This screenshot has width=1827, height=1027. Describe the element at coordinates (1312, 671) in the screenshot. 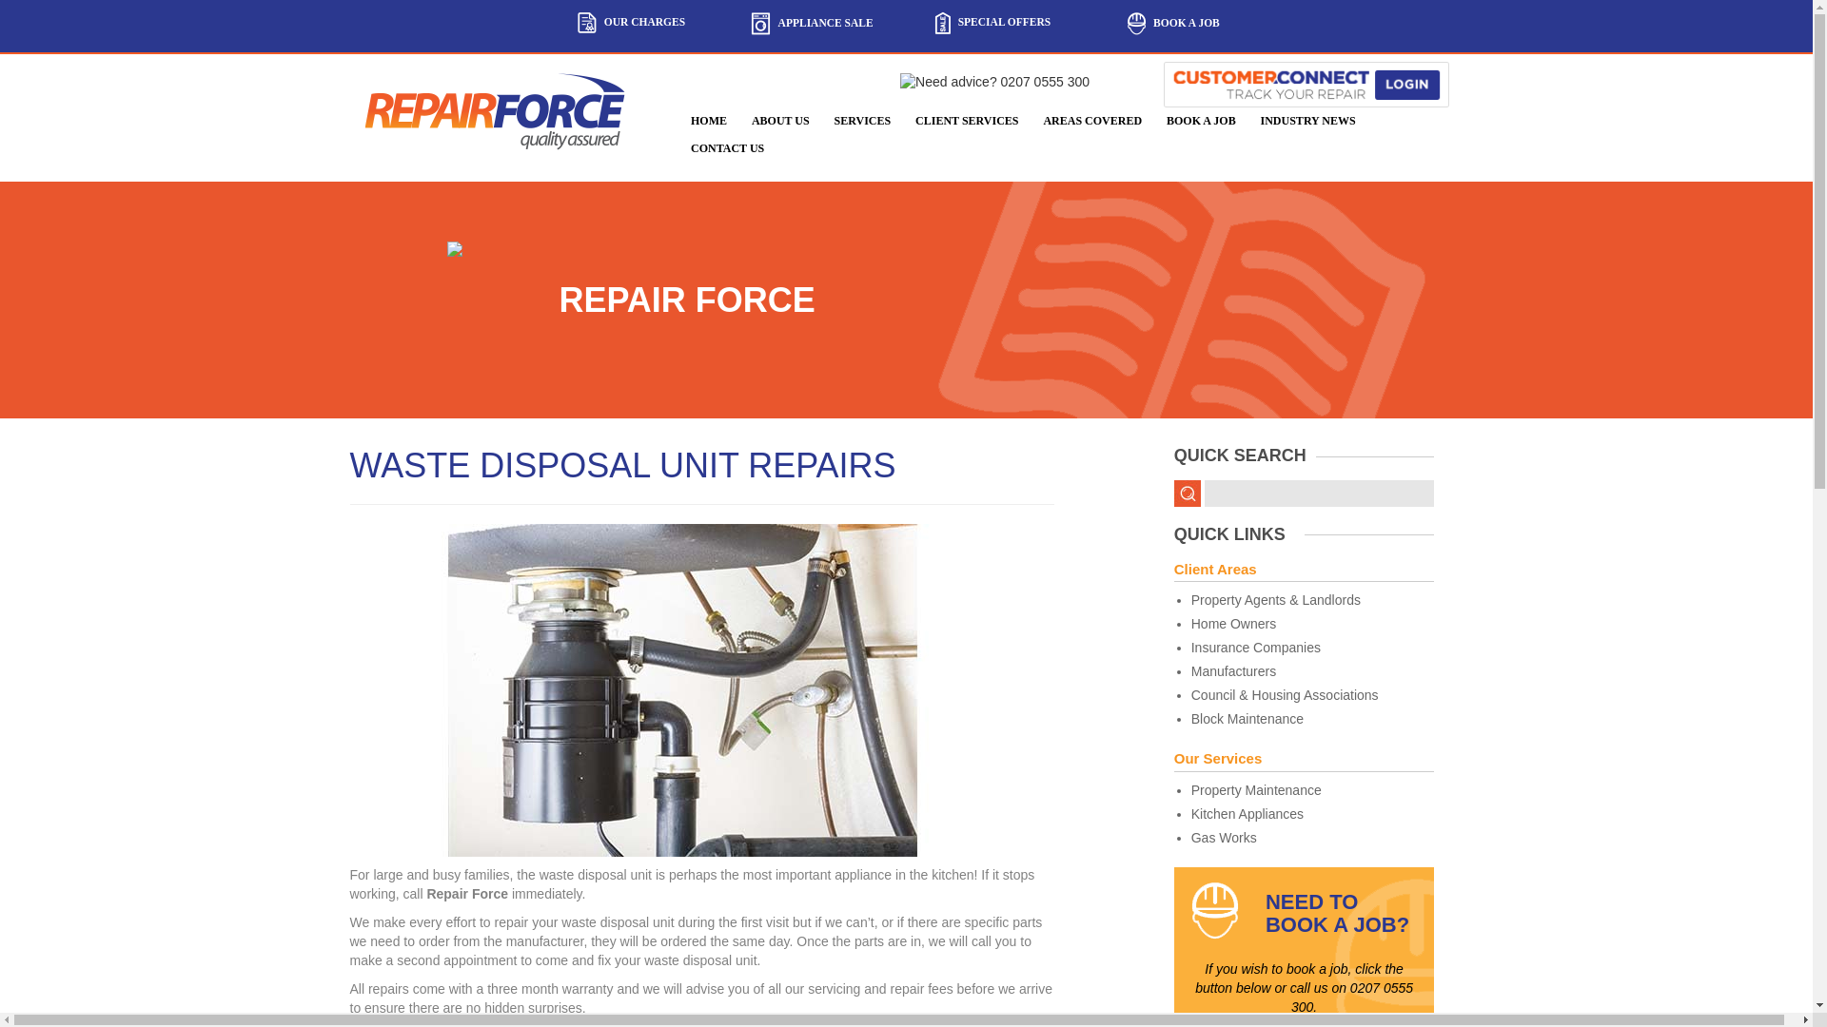

I see `Manufacturers` at that location.